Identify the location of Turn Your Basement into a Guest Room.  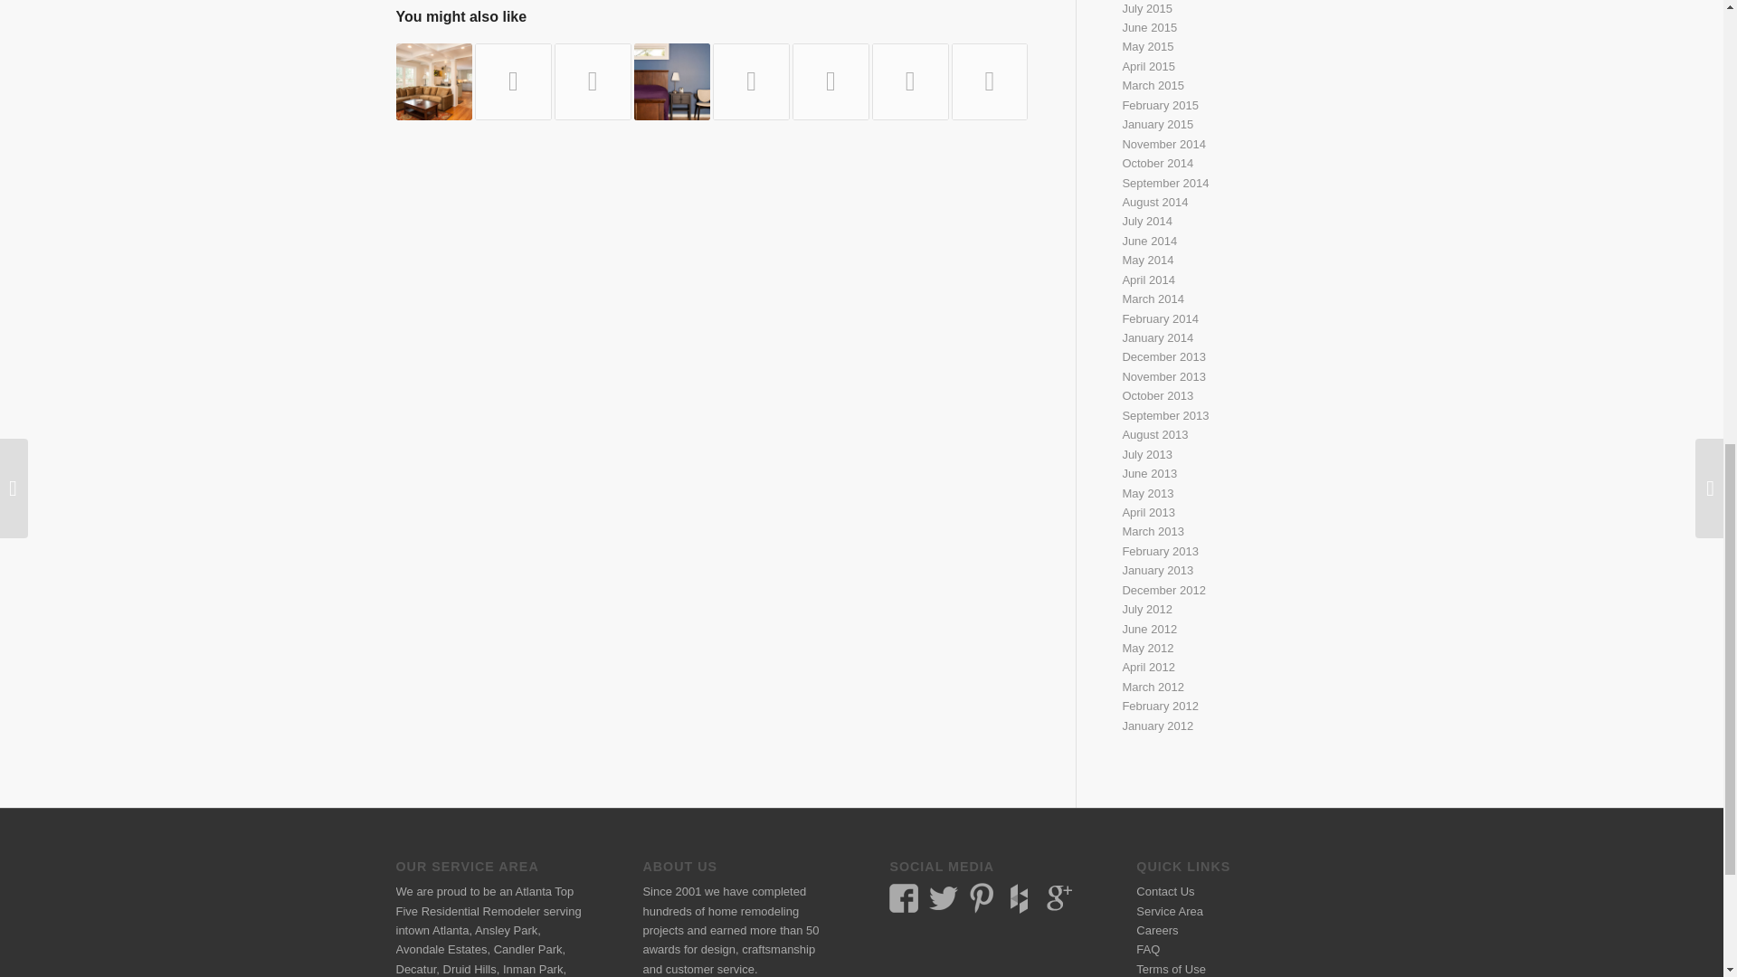
(671, 81).